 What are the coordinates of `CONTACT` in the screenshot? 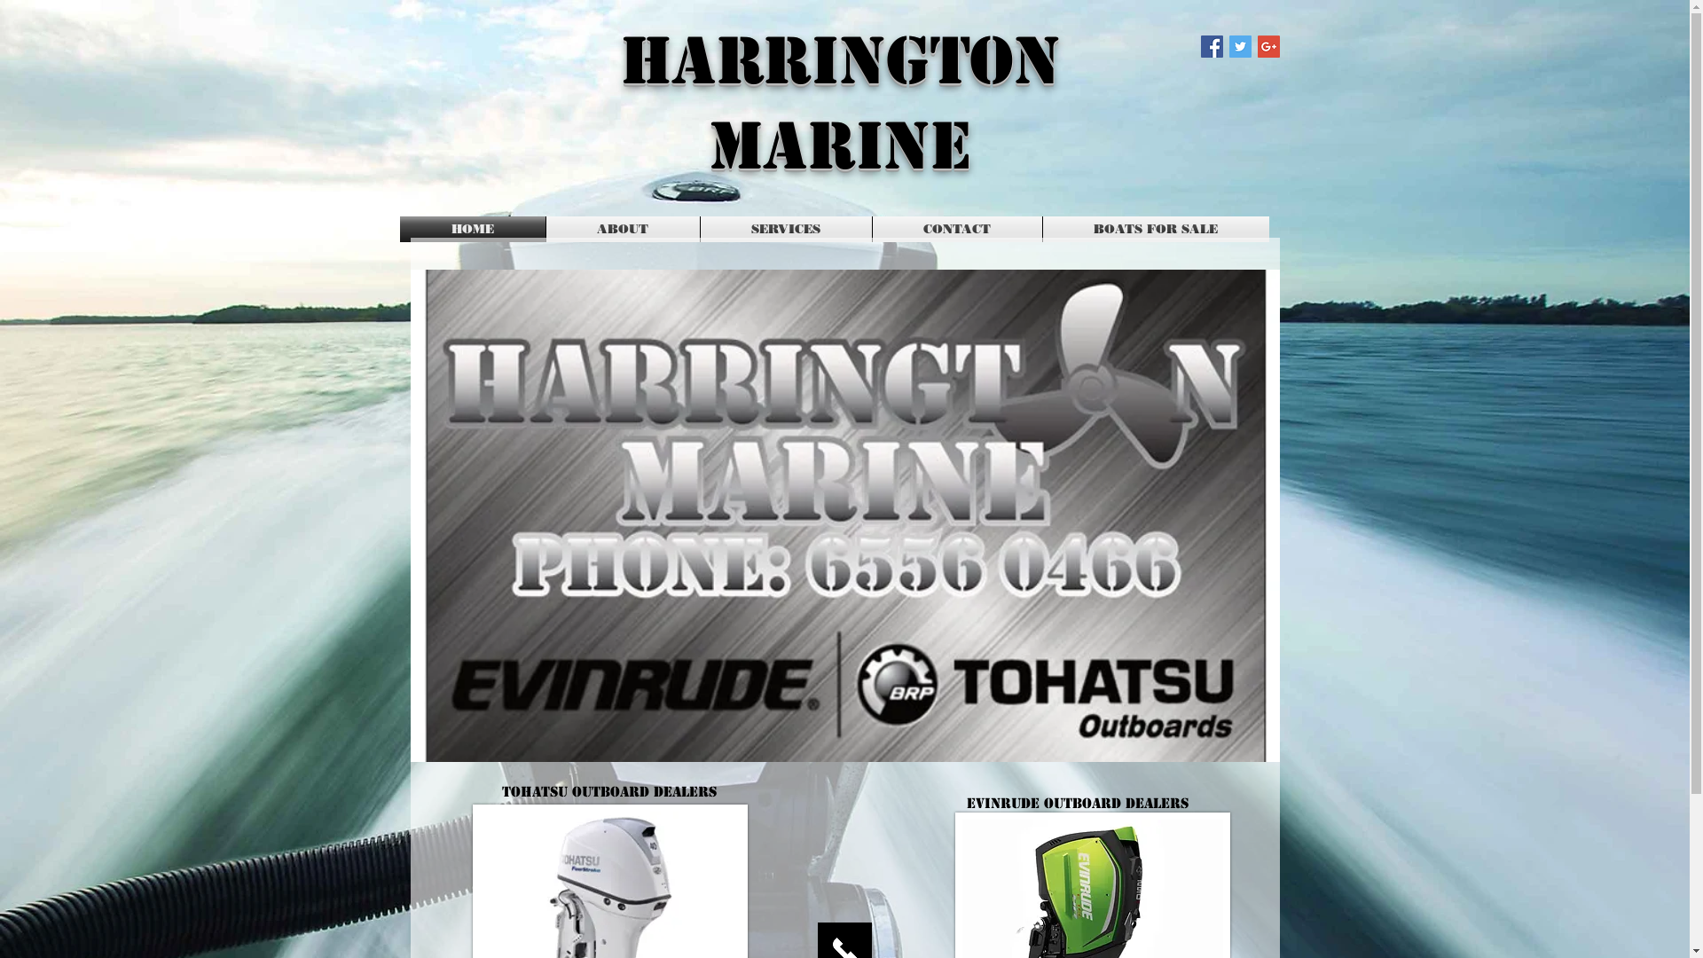 It's located at (957, 229).